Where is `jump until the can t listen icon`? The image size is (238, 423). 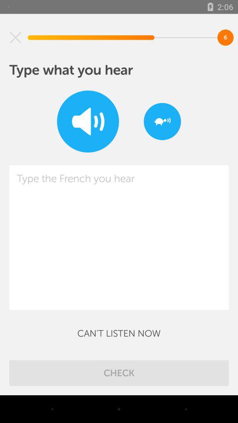
jump until the can t listen icon is located at coordinates (119, 333).